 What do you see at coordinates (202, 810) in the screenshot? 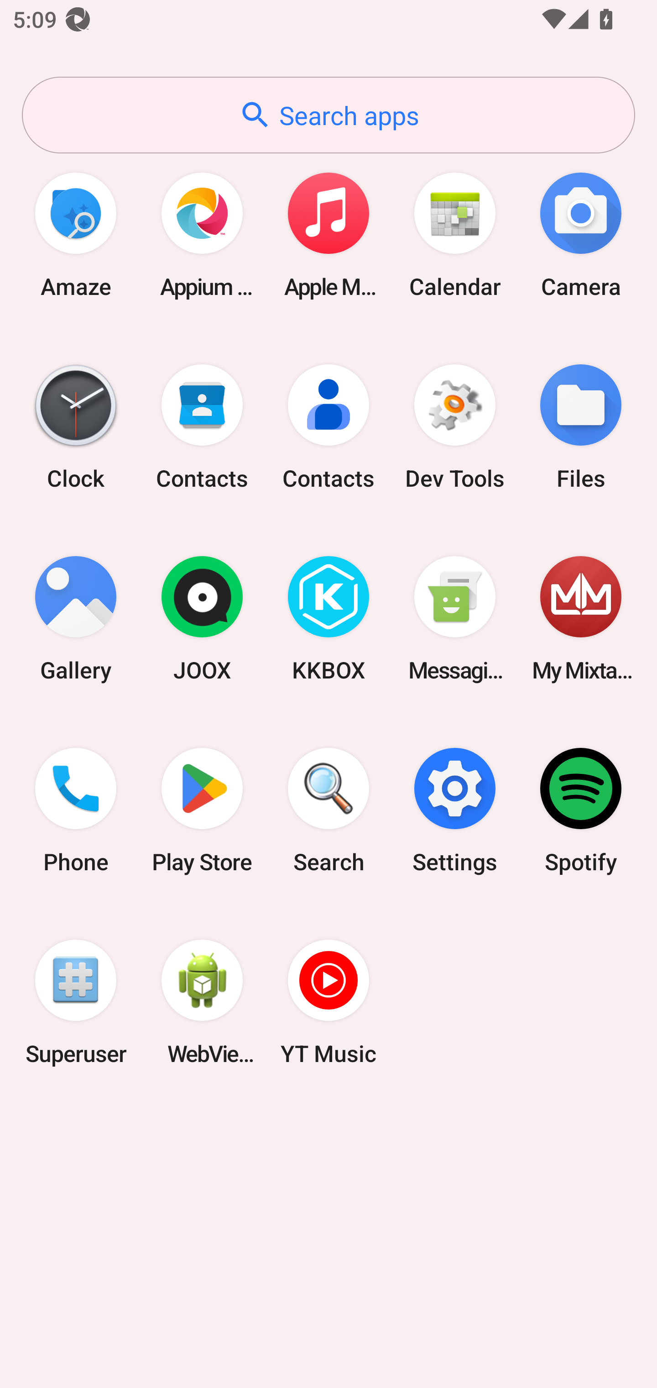
I see `Play Store` at bounding box center [202, 810].